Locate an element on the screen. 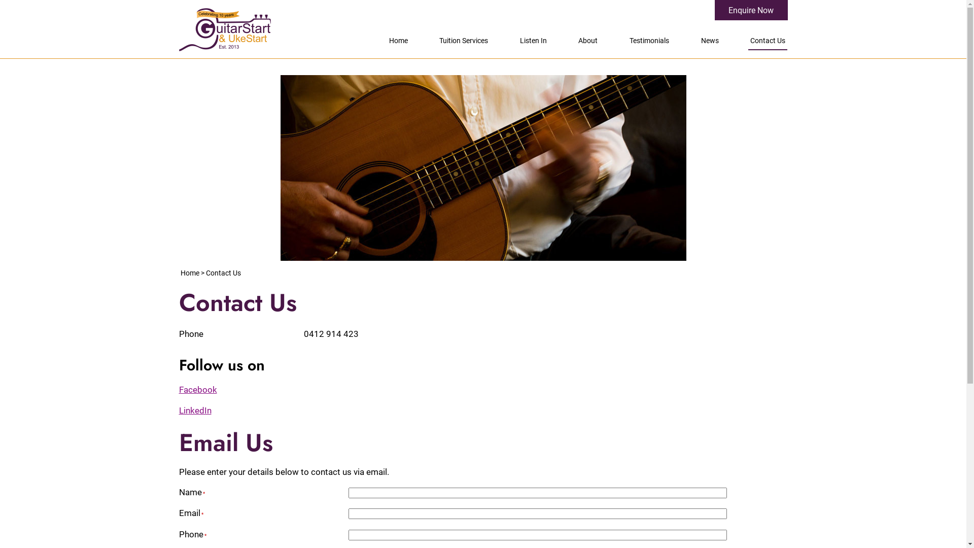 The image size is (974, 548). LinkedIn is located at coordinates (195, 410).